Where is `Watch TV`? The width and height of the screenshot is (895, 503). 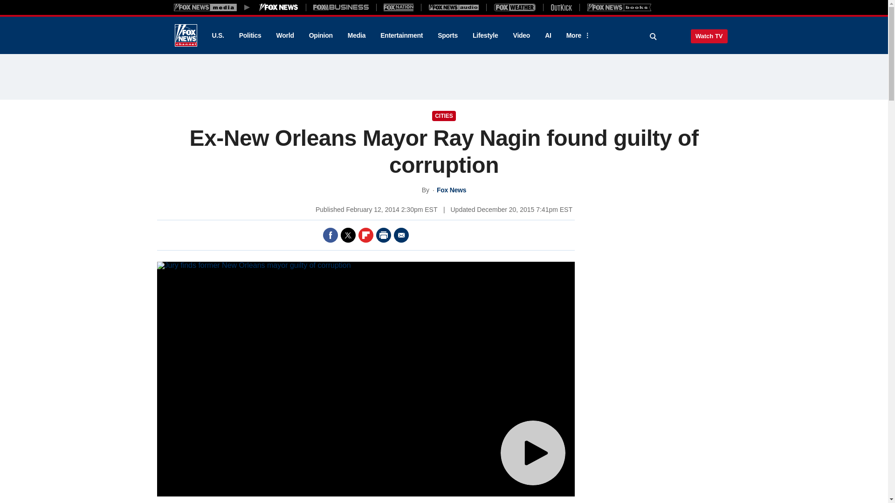 Watch TV is located at coordinates (709, 36).